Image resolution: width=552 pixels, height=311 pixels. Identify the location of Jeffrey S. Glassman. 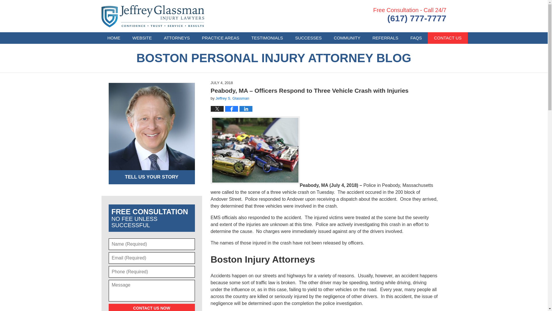
(232, 98).